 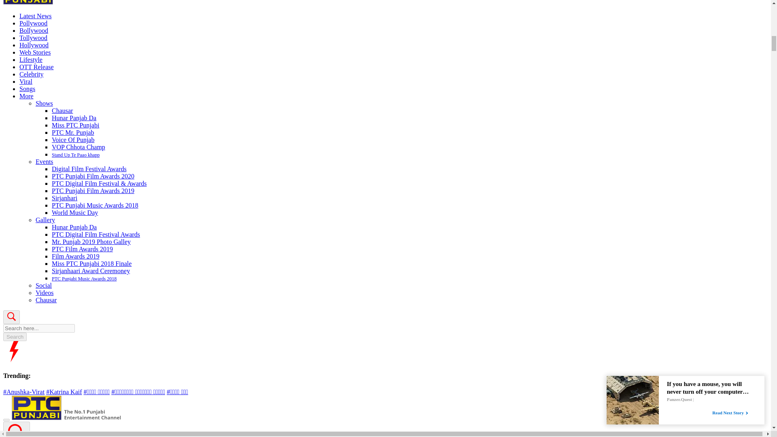 What do you see at coordinates (26, 96) in the screenshot?
I see `More` at bounding box center [26, 96].